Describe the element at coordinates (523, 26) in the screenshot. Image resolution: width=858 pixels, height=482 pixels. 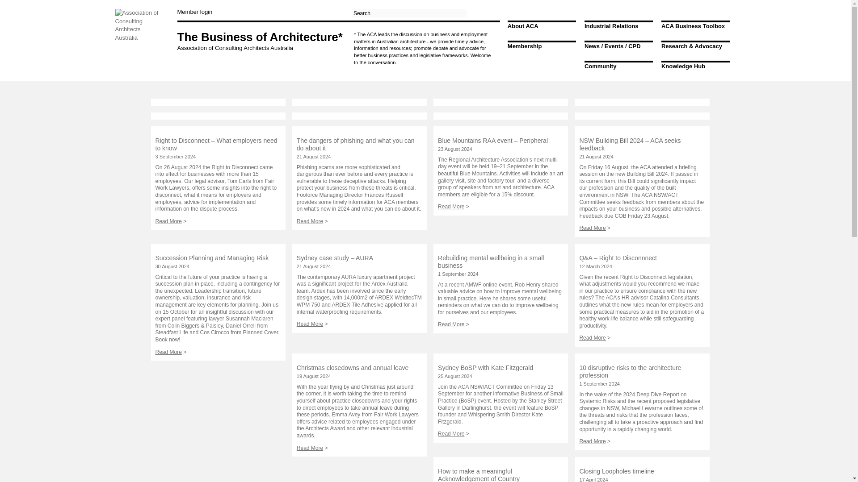
I see `About ACA` at that location.